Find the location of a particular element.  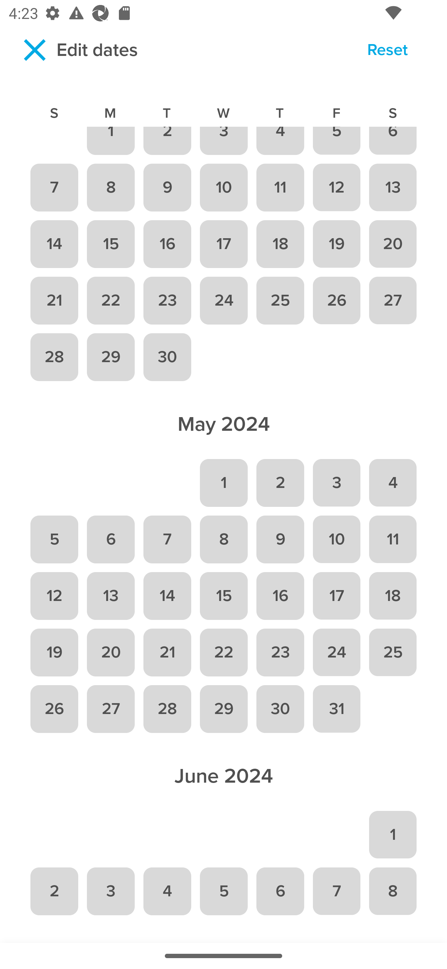

1 is located at coordinates (223, 483).